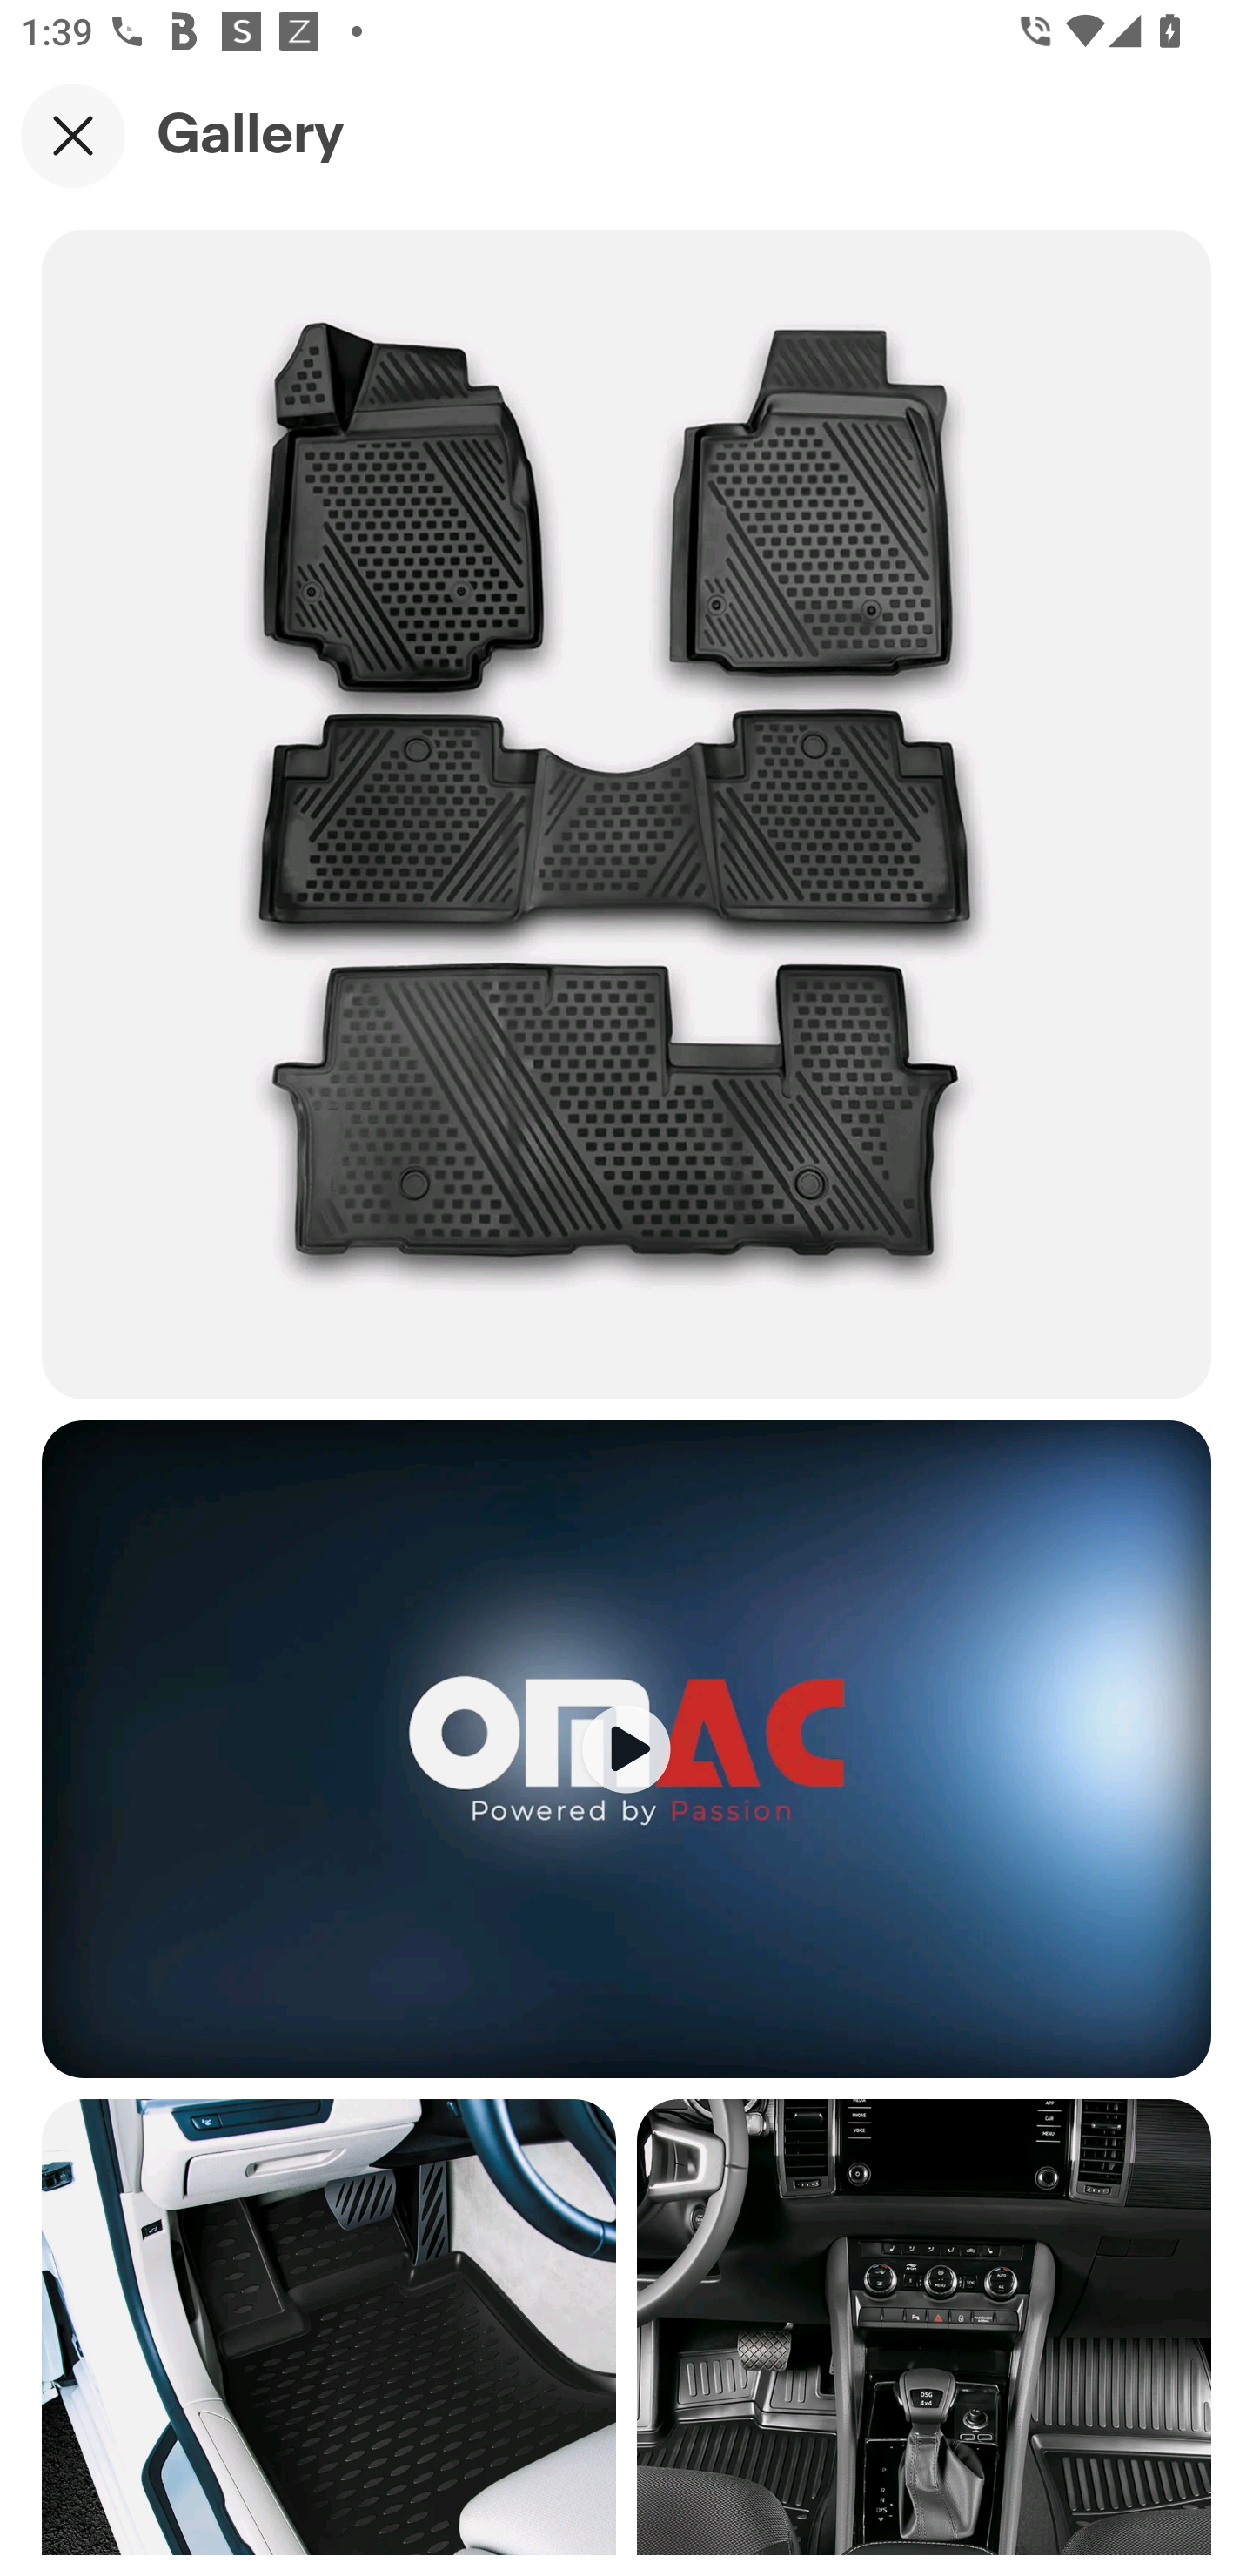 The image size is (1253, 2576). Describe the element at coordinates (626, 814) in the screenshot. I see `Item image 1 of 13` at that location.